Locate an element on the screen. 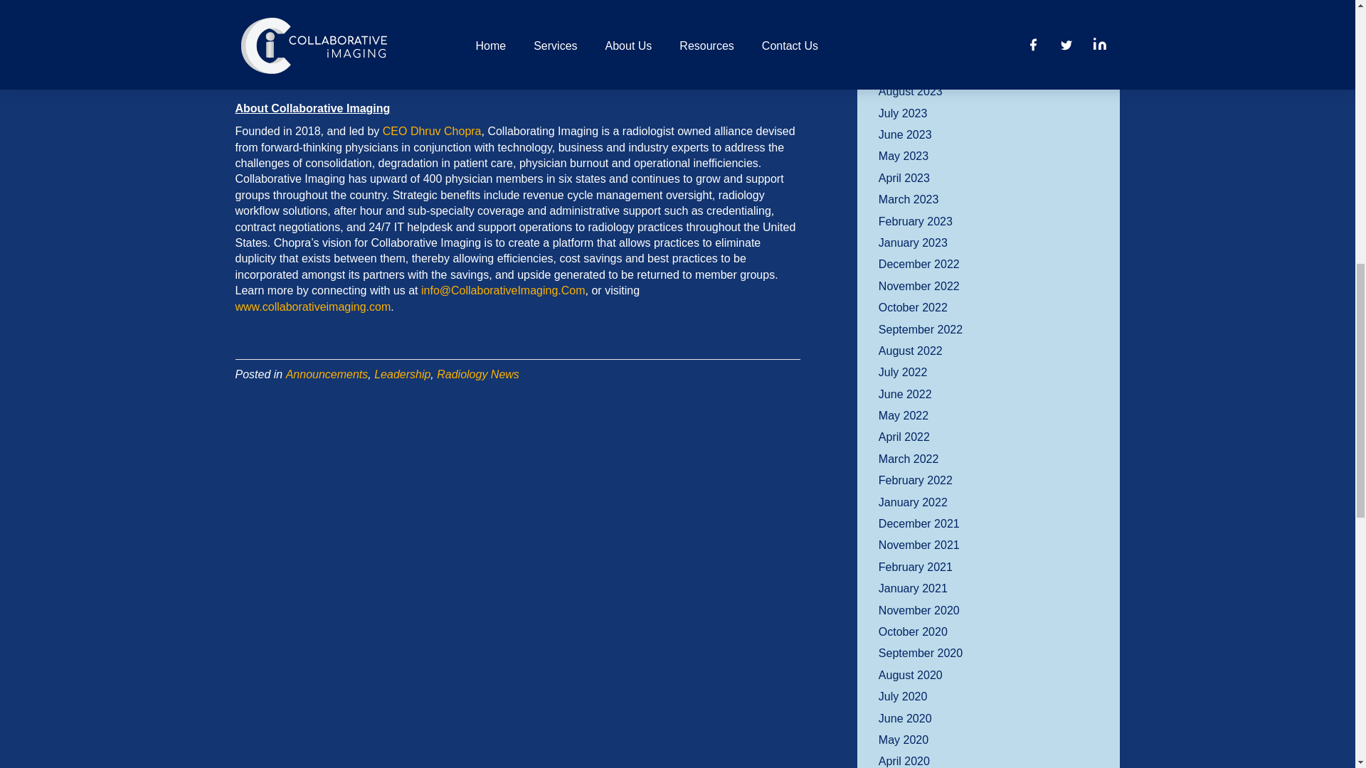 This screenshot has width=1366, height=768. Leadership is located at coordinates (402, 374).